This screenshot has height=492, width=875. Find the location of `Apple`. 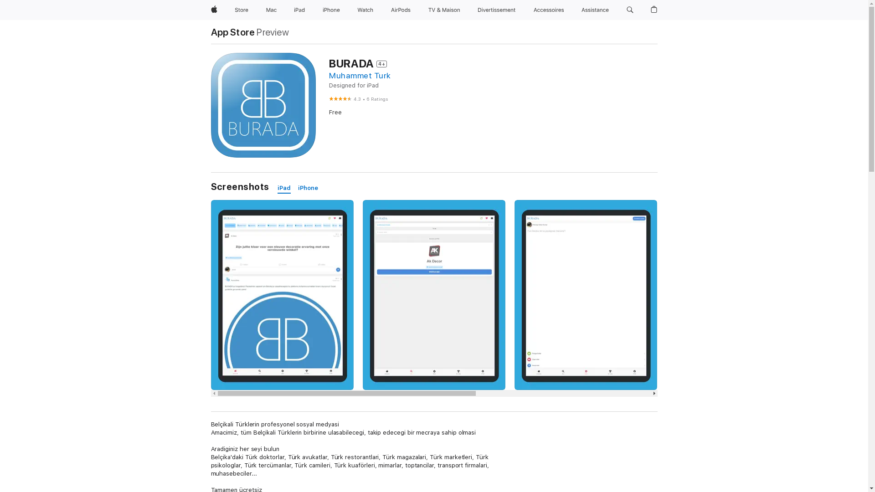

Apple is located at coordinates (214, 10).